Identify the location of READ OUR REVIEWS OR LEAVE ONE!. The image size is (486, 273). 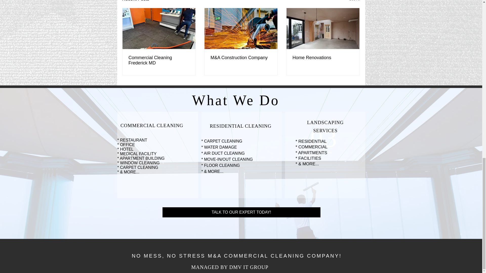
(245, 96).